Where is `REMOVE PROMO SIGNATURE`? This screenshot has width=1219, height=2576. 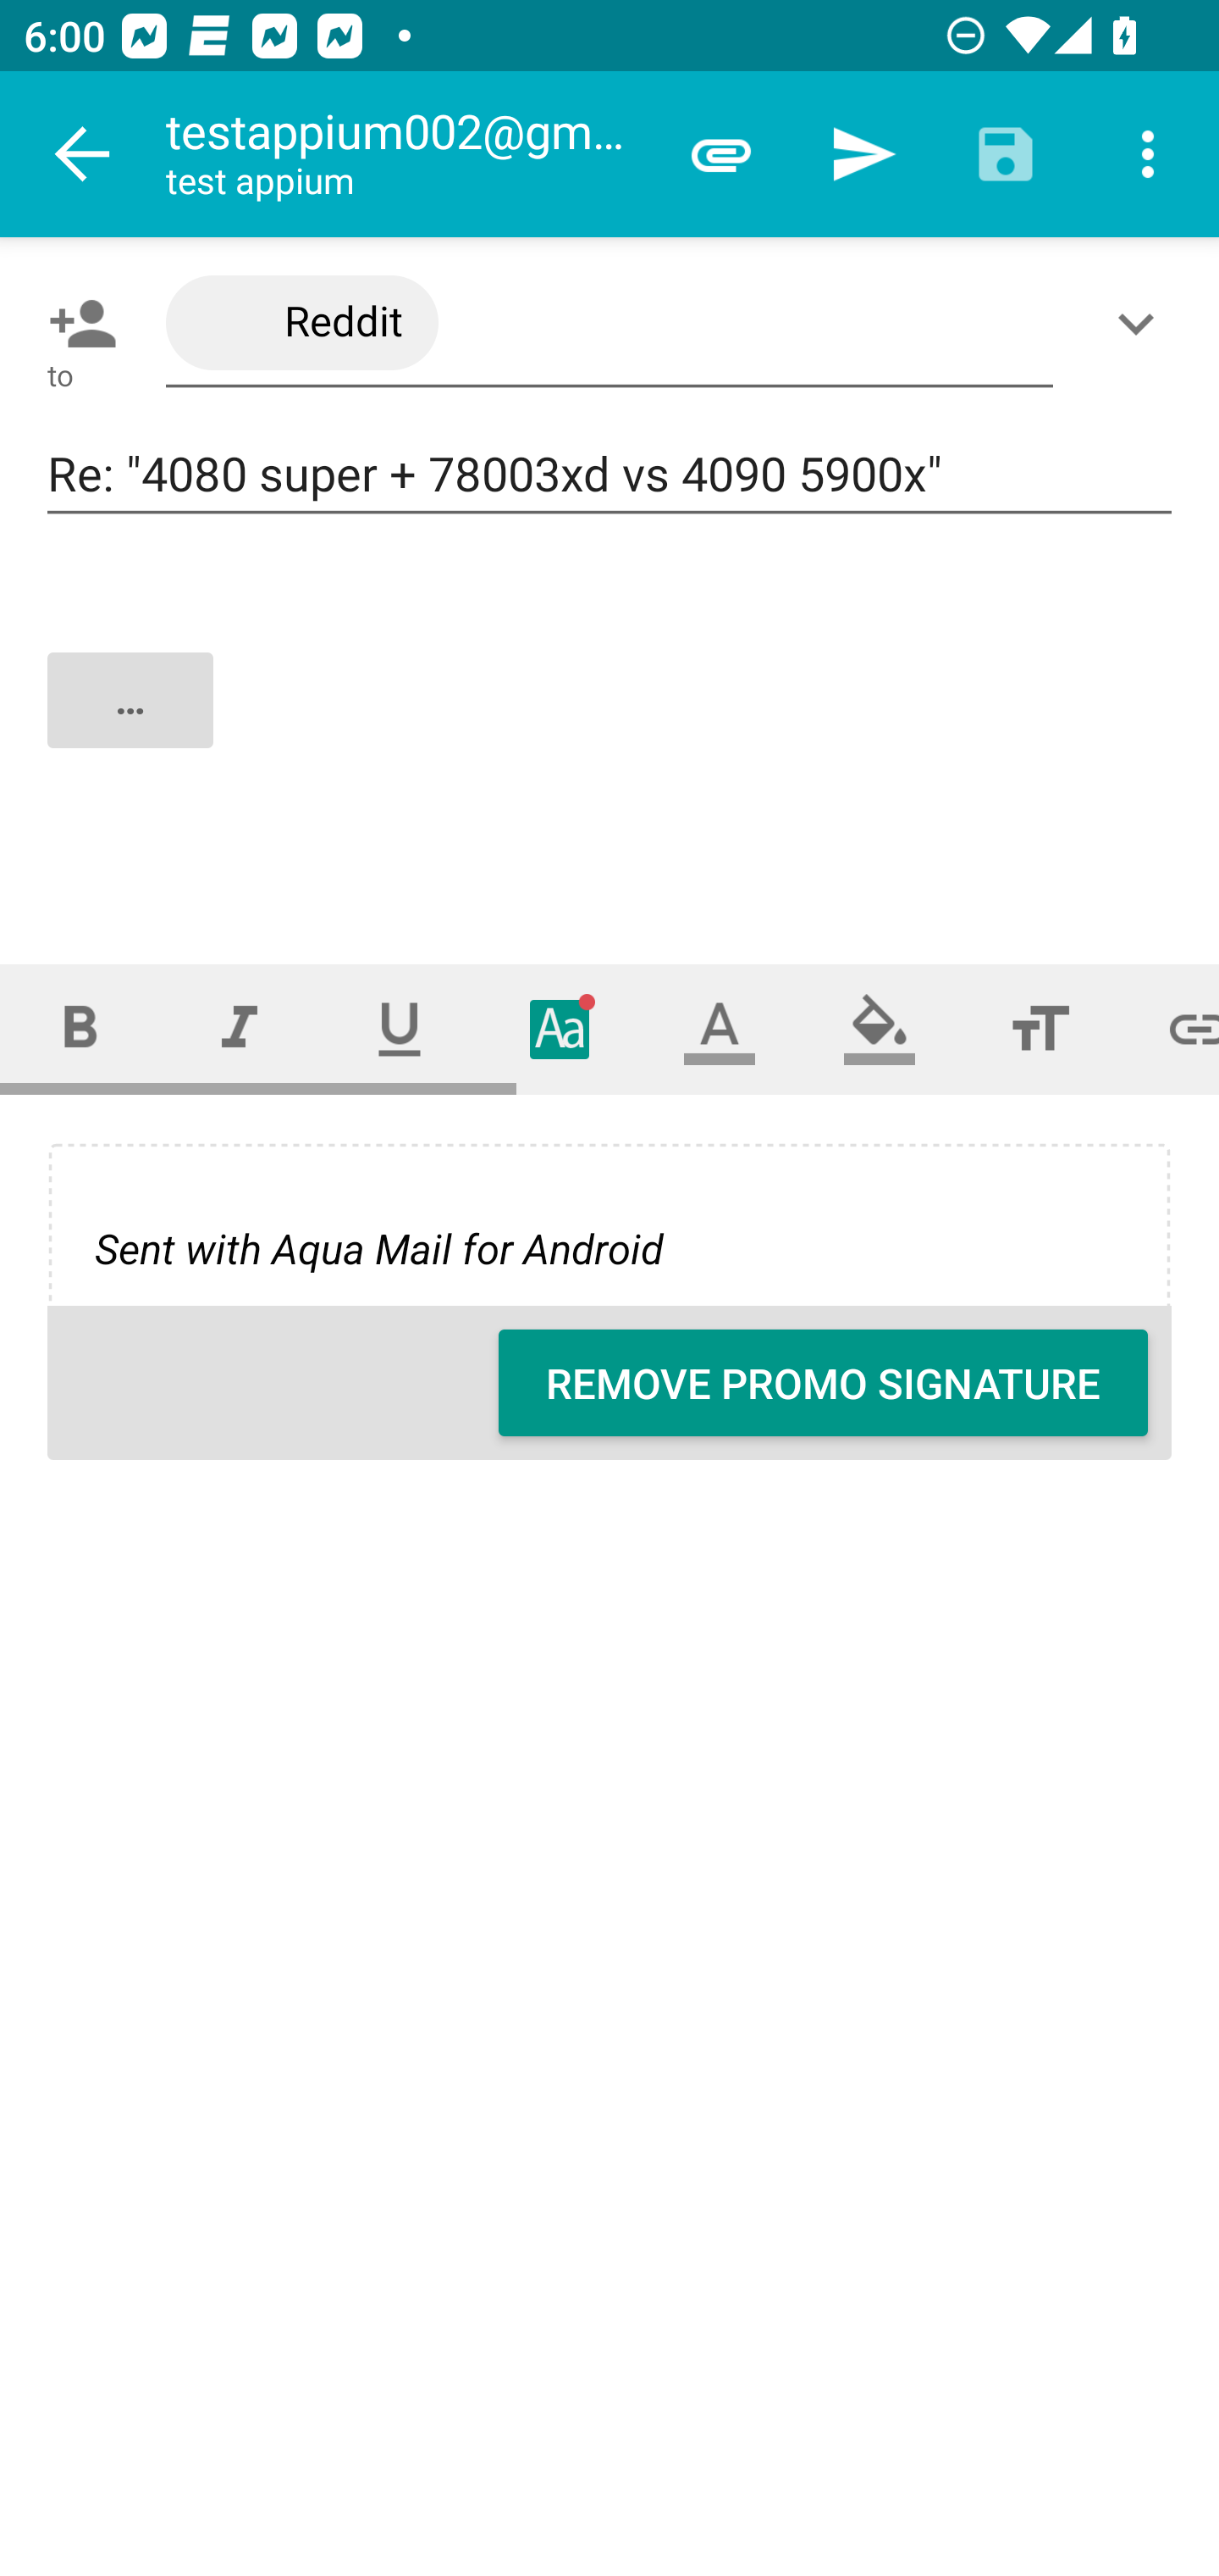
REMOVE PROMO SIGNATURE is located at coordinates (823, 1383).